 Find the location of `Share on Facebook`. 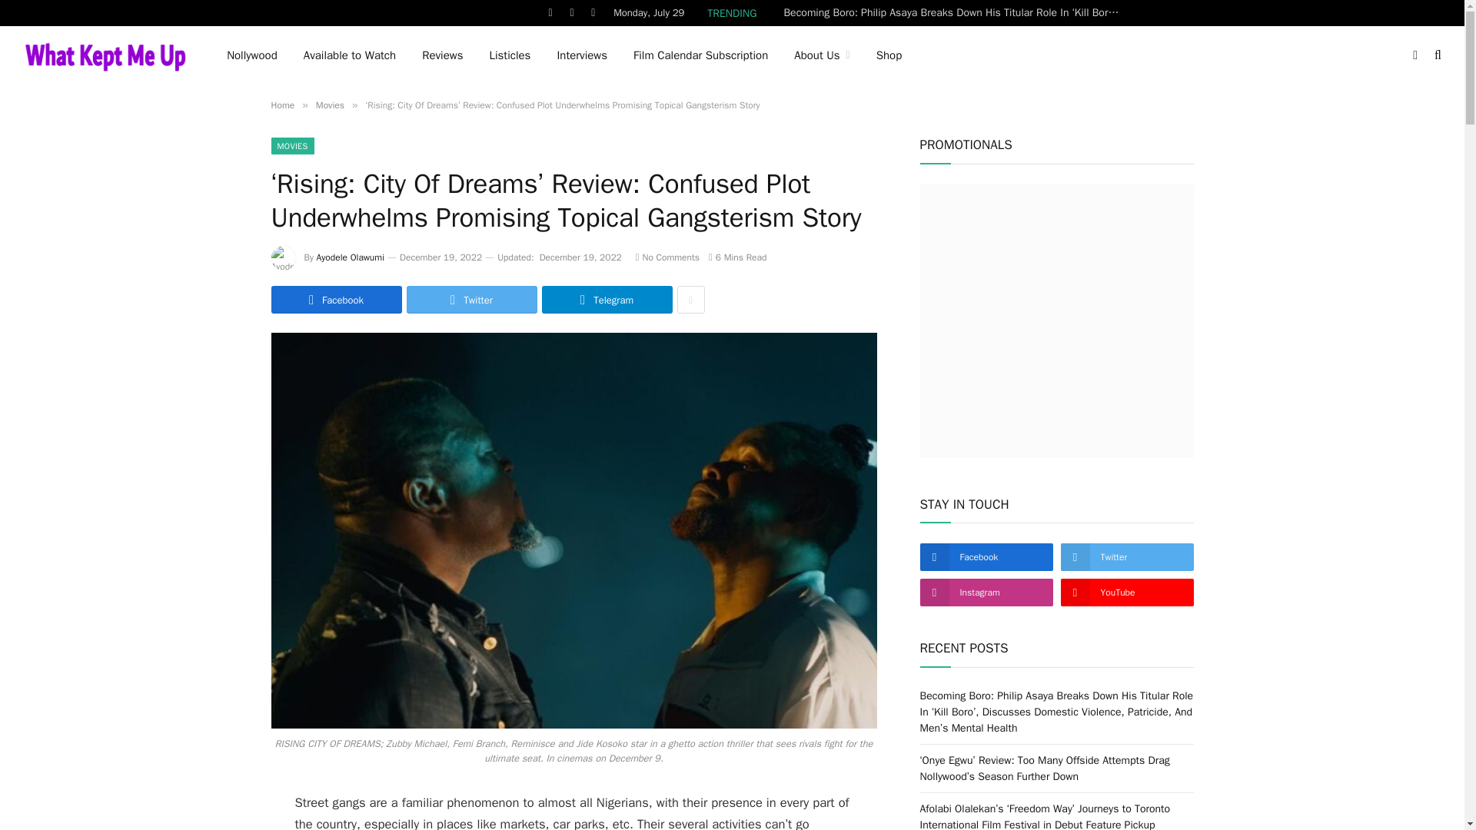

Share on Facebook is located at coordinates (335, 300).